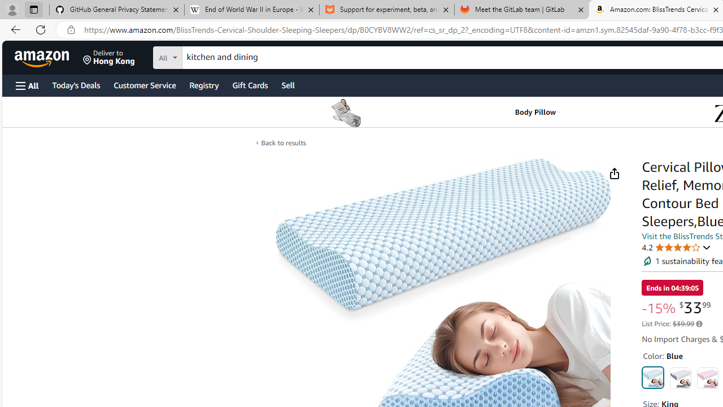  Describe the element at coordinates (145, 85) in the screenshot. I see `Customer Service` at that location.